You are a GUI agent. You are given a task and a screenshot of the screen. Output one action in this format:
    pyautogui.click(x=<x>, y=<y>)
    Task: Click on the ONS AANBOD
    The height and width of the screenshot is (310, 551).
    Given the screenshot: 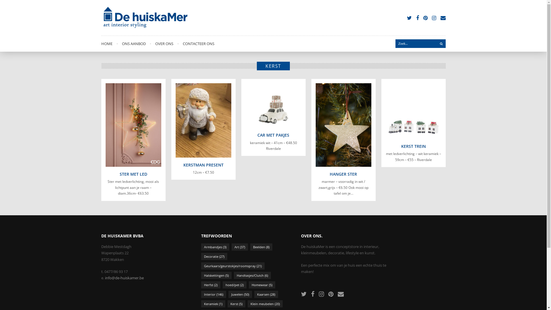 What is the action you would take?
    pyautogui.click(x=133, y=44)
    